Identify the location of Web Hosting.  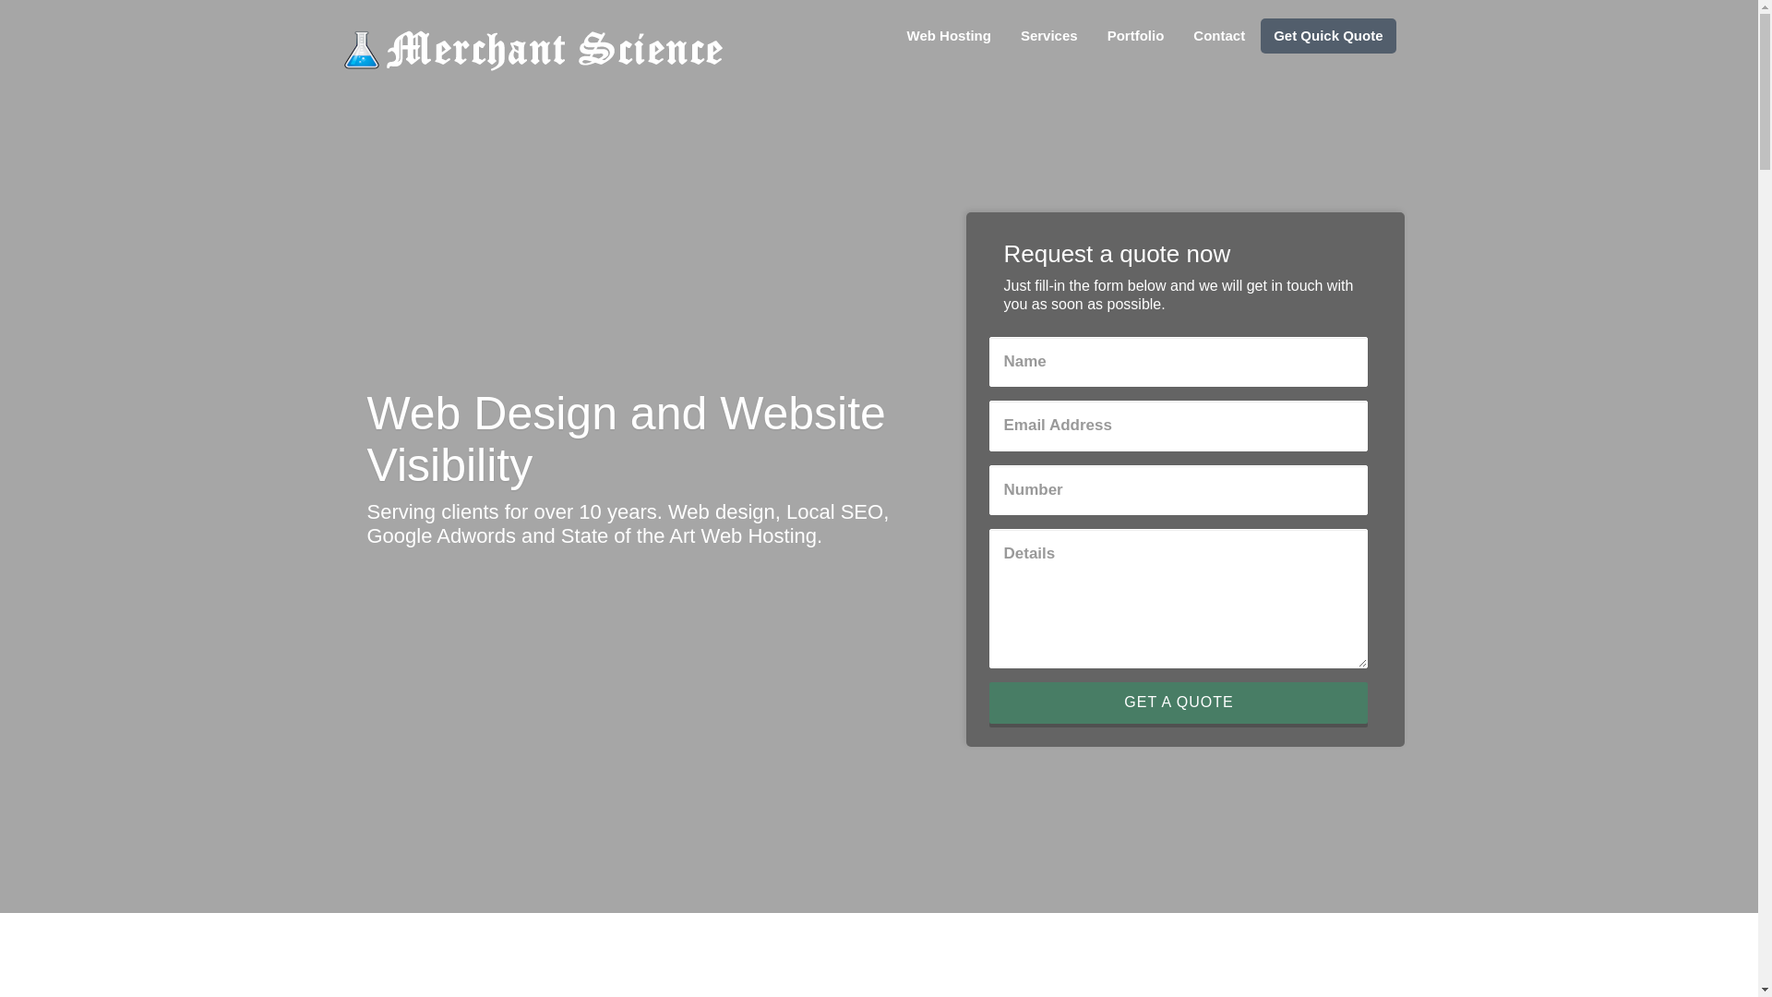
(949, 36).